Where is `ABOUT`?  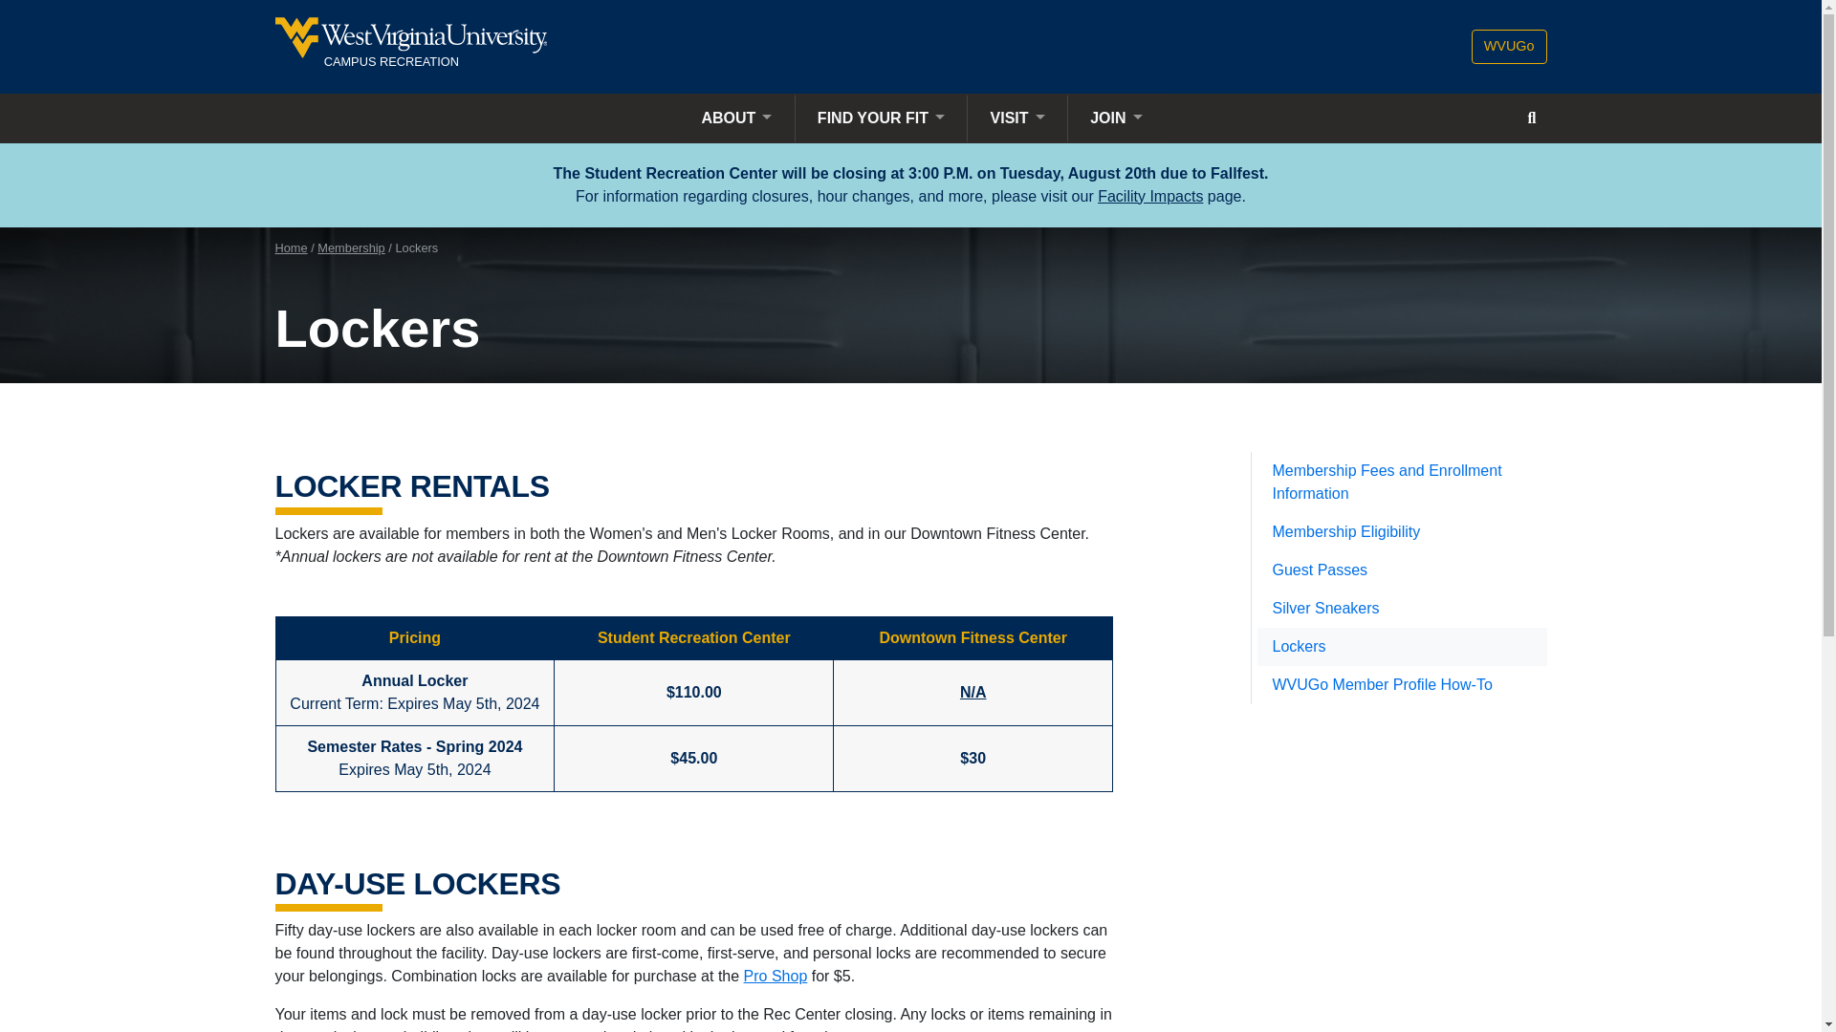 ABOUT is located at coordinates (735, 118).